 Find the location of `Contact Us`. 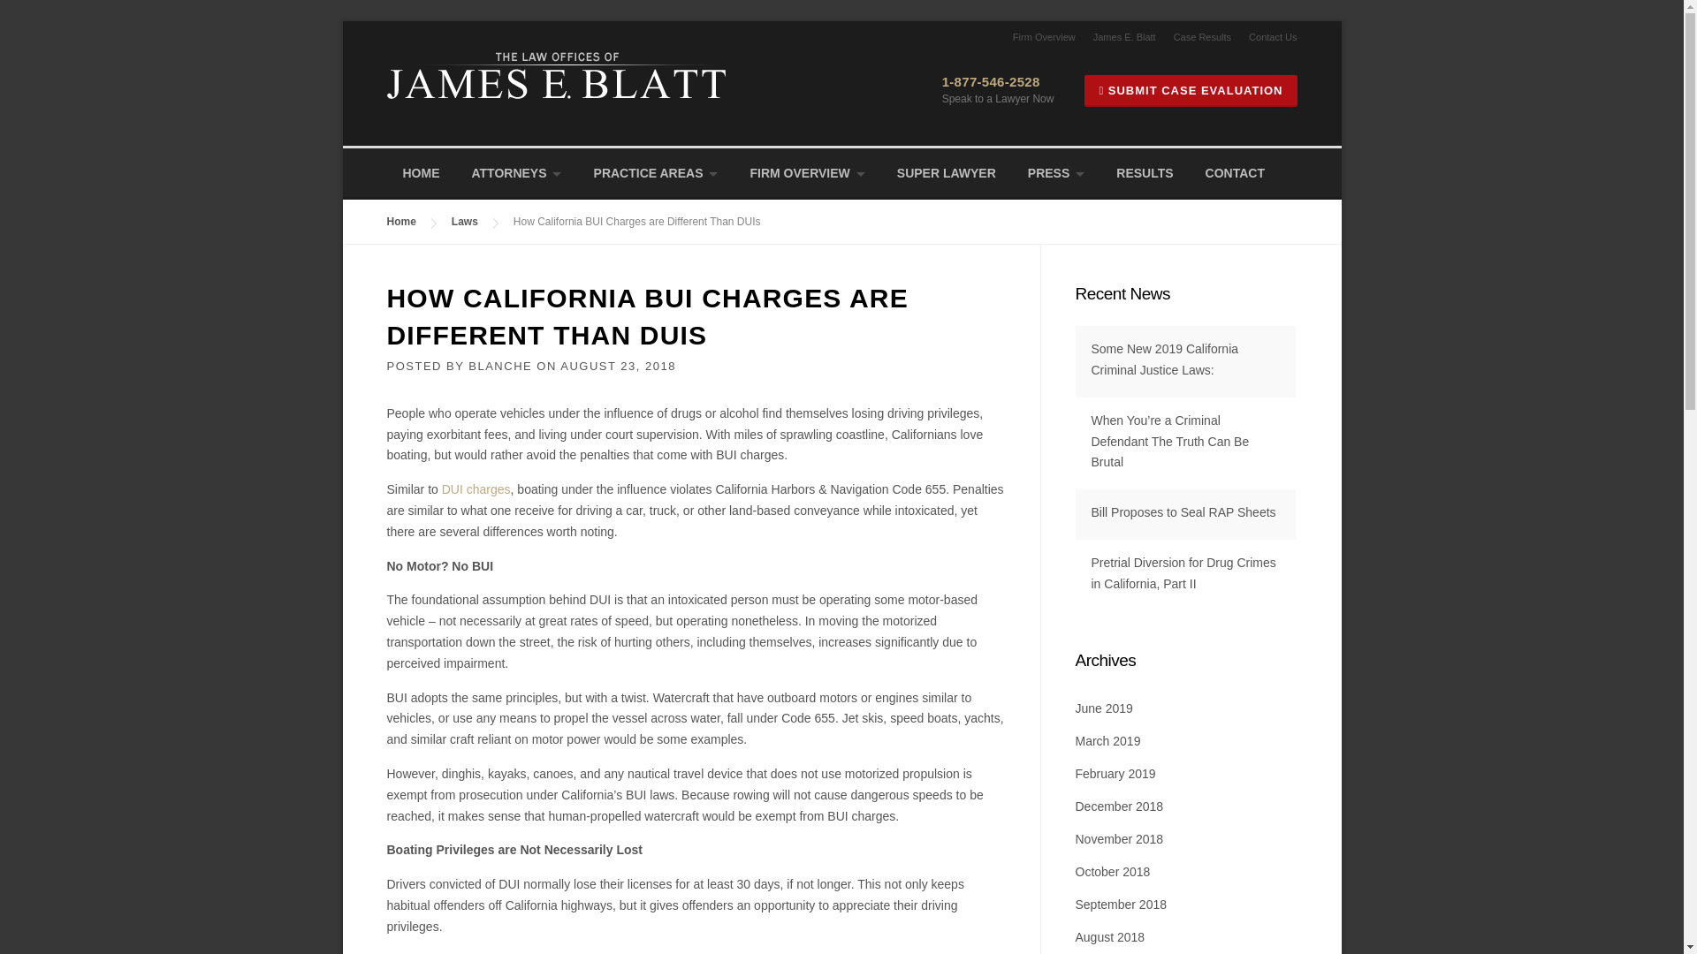

Contact Us is located at coordinates (1264, 36).